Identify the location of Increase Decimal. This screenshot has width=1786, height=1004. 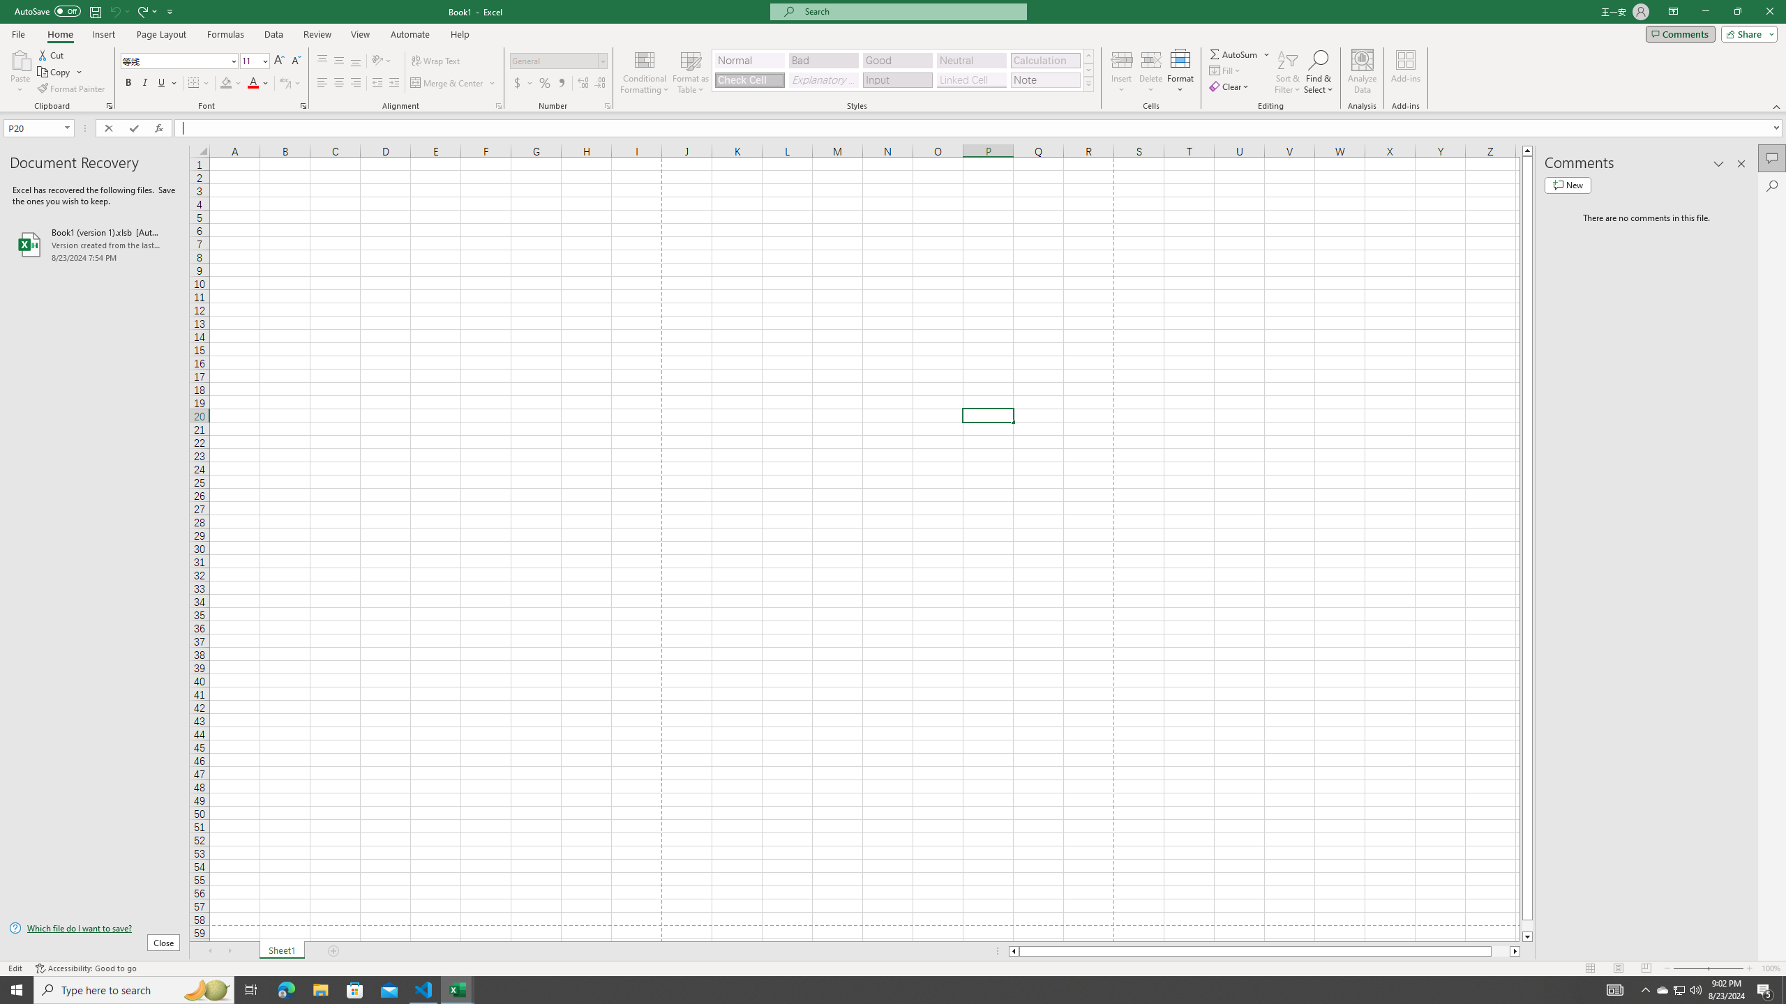
(583, 84).